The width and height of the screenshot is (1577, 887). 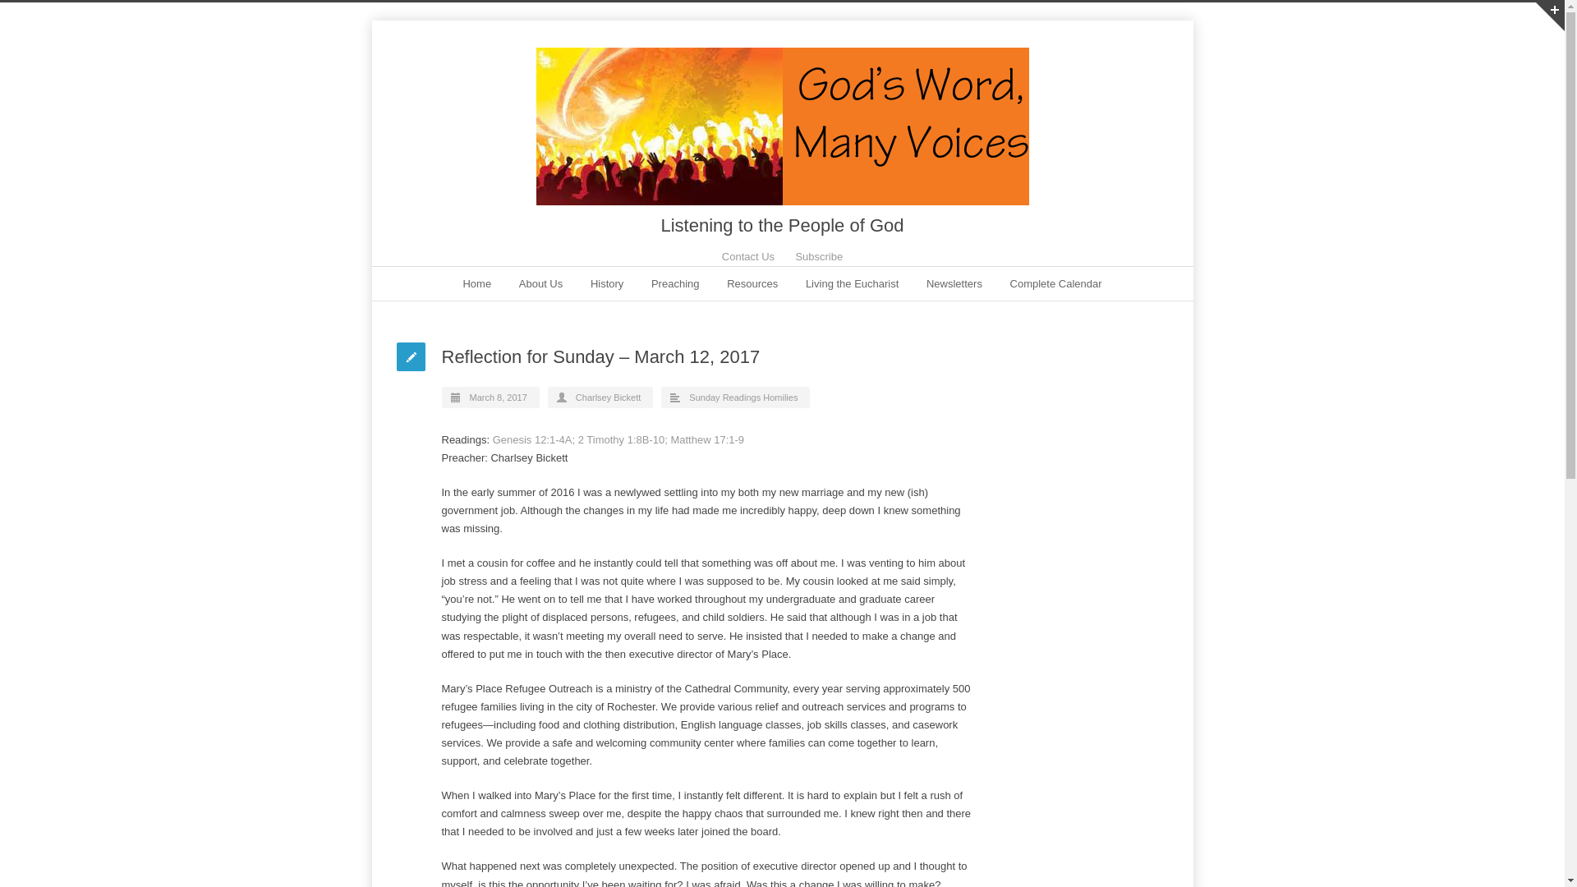 What do you see at coordinates (1056, 284) in the screenshot?
I see `Complete Calendar` at bounding box center [1056, 284].